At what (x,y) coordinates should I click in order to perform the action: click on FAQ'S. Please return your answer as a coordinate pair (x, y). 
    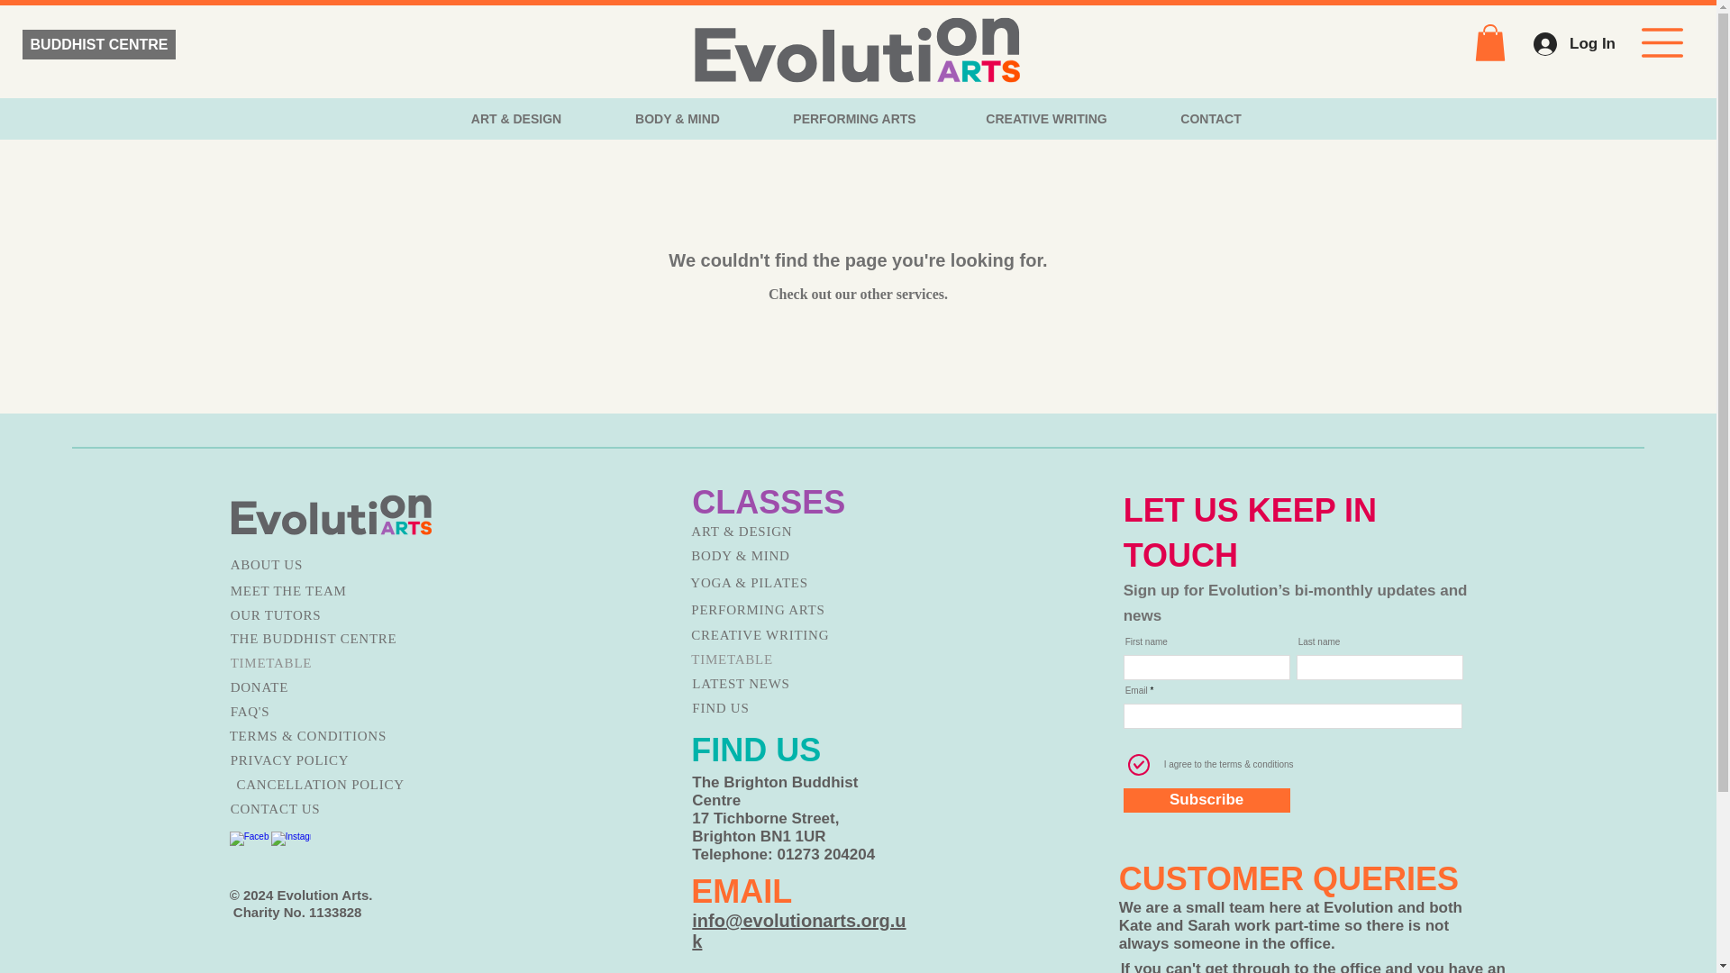
    Looking at the image, I should click on (323, 712).